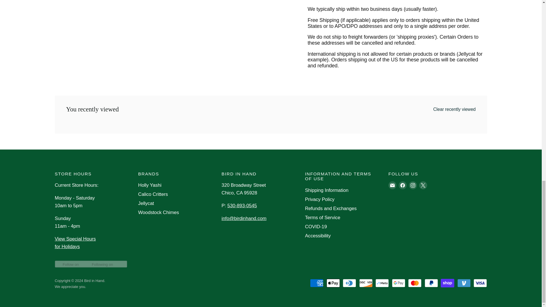  I want to click on Call 530-893-0545, so click(242, 206).